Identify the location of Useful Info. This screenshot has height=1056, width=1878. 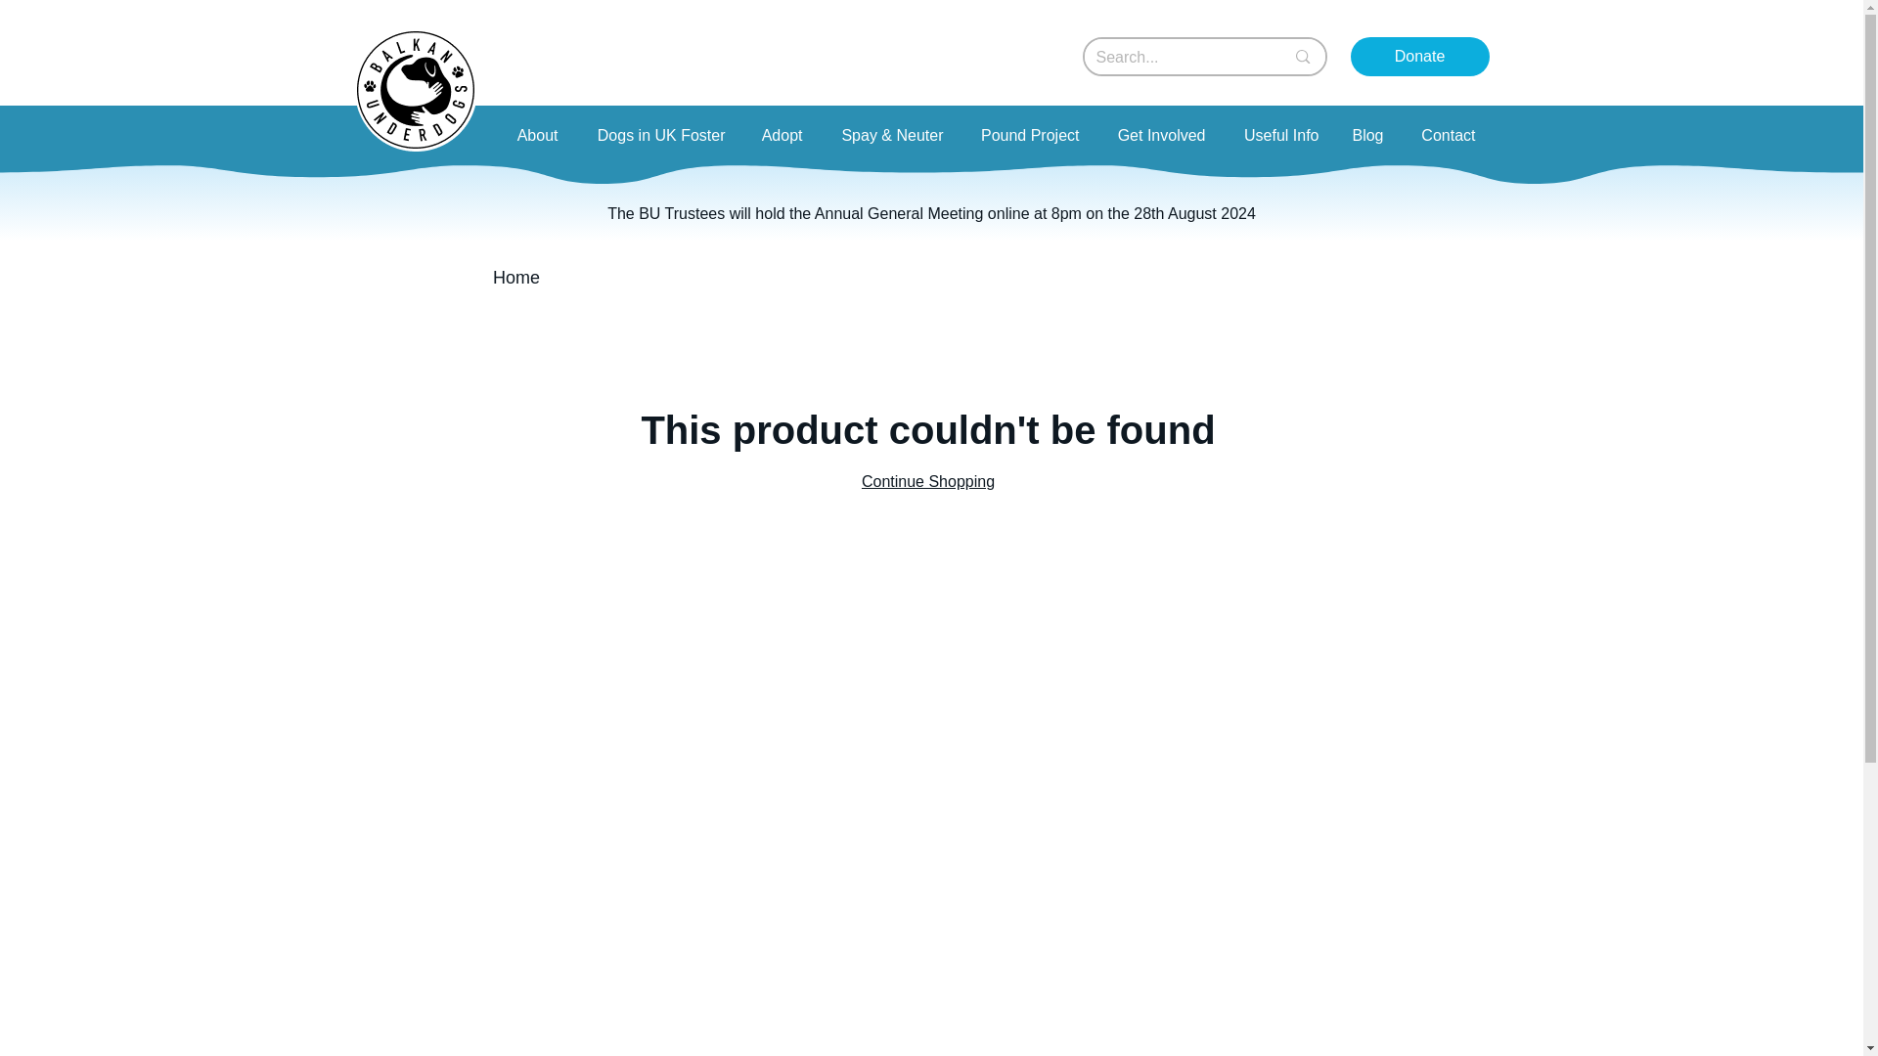
(1277, 135).